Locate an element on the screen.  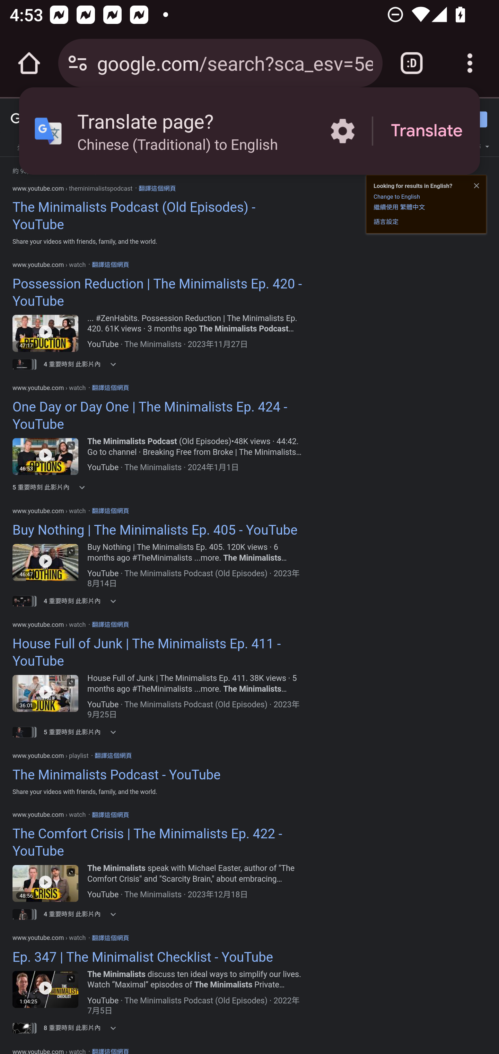
繼續使用 繁體中文 繼續使用  繁體中文 is located at coordinates (399, 207).